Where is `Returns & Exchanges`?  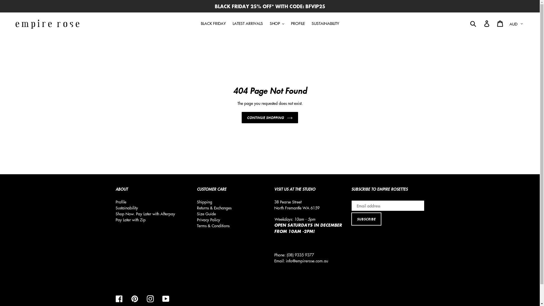 Returns & Exchanges is located at coordinates (214, 208).